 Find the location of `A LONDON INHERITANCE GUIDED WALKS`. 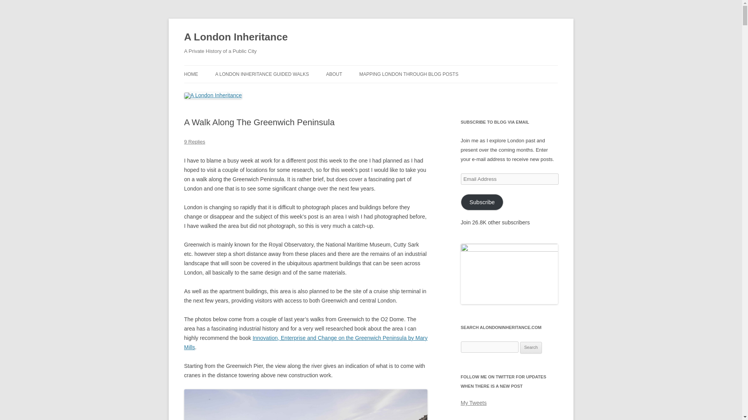

A LONDON INHERITANCE GUIDED WALKS is located at coordinates (262, 74).